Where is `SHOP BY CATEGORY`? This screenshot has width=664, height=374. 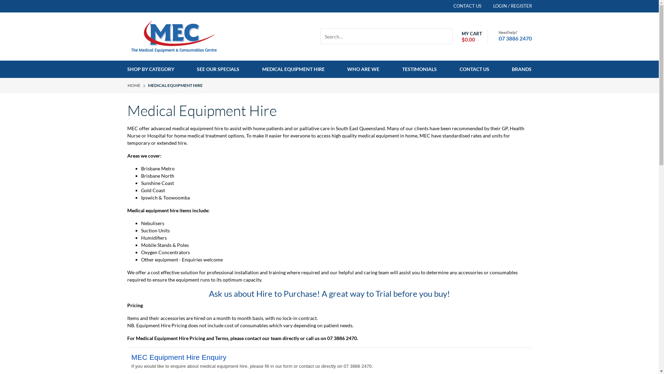 SHOP BY CATEGORY is located at coordinates (154, 69).